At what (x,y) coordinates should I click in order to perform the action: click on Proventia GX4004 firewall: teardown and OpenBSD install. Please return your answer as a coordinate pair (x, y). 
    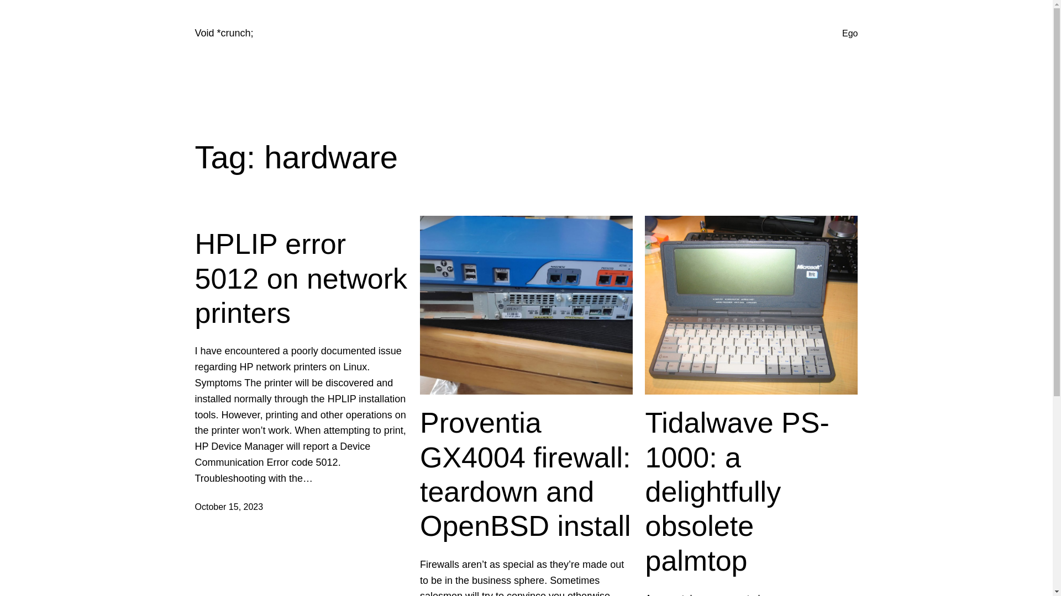
    Looking at the image, I should click on (526, 475).